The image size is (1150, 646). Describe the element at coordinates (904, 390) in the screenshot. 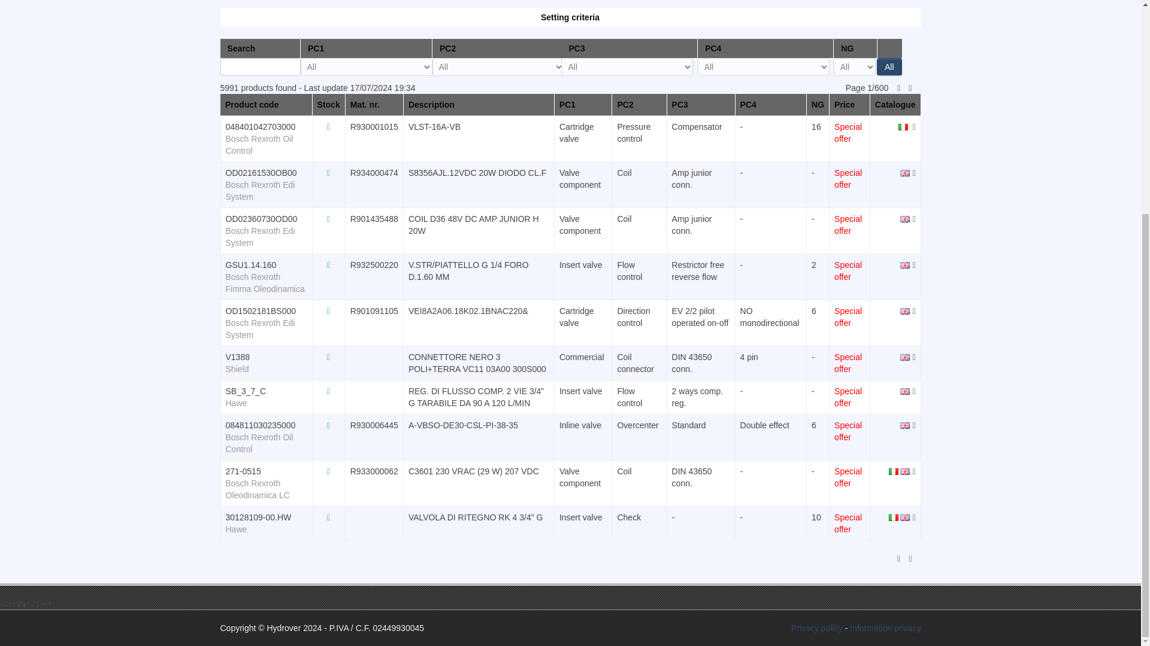

I see `Download pdf` at that location.